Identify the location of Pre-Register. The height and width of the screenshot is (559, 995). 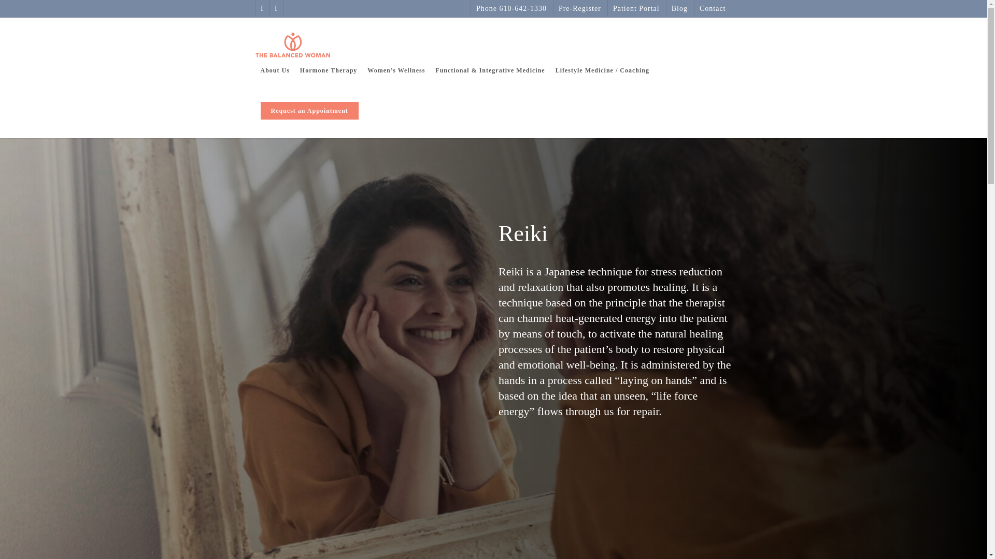
(579, 8).